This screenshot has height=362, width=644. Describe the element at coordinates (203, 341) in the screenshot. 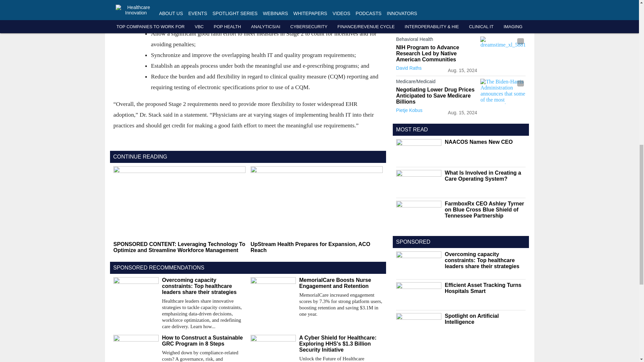

I see `How to Construct a Sustainable GRC Program in 8 Steps` at that location.